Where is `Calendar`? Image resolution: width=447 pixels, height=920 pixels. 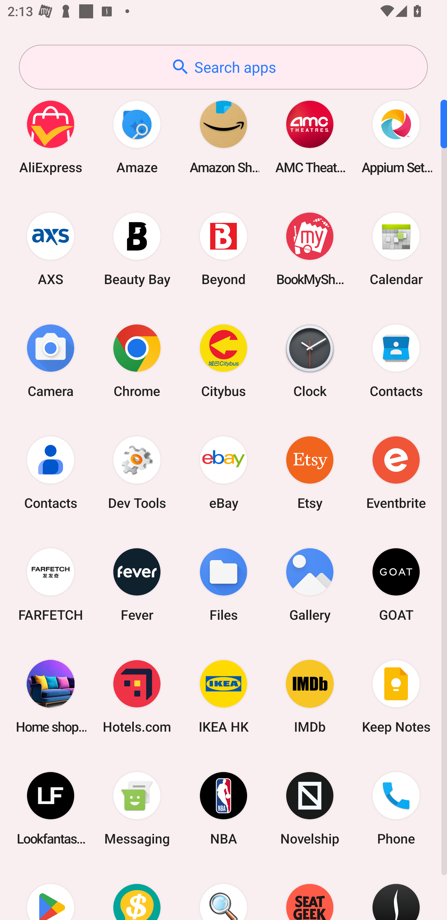
Calendar is located at coordinates (396, 249).